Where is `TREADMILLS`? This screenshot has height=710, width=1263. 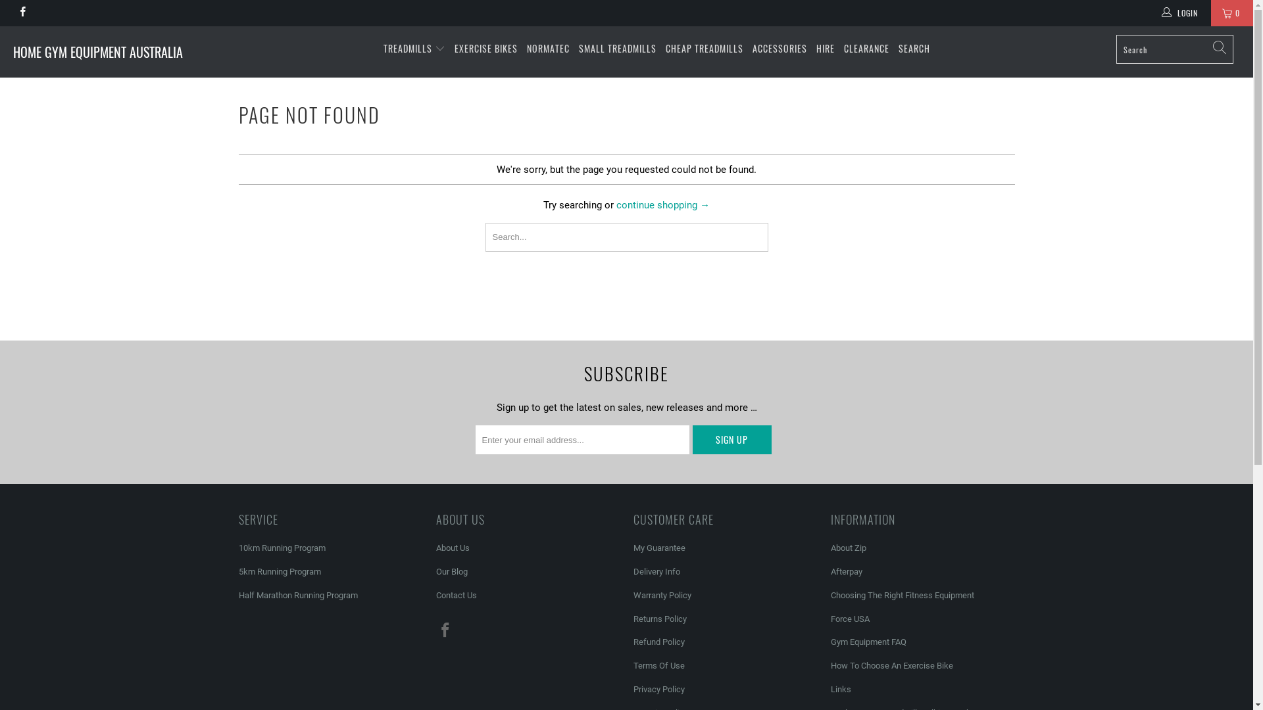 TREADMILLS is located at coordinates (414, 49).